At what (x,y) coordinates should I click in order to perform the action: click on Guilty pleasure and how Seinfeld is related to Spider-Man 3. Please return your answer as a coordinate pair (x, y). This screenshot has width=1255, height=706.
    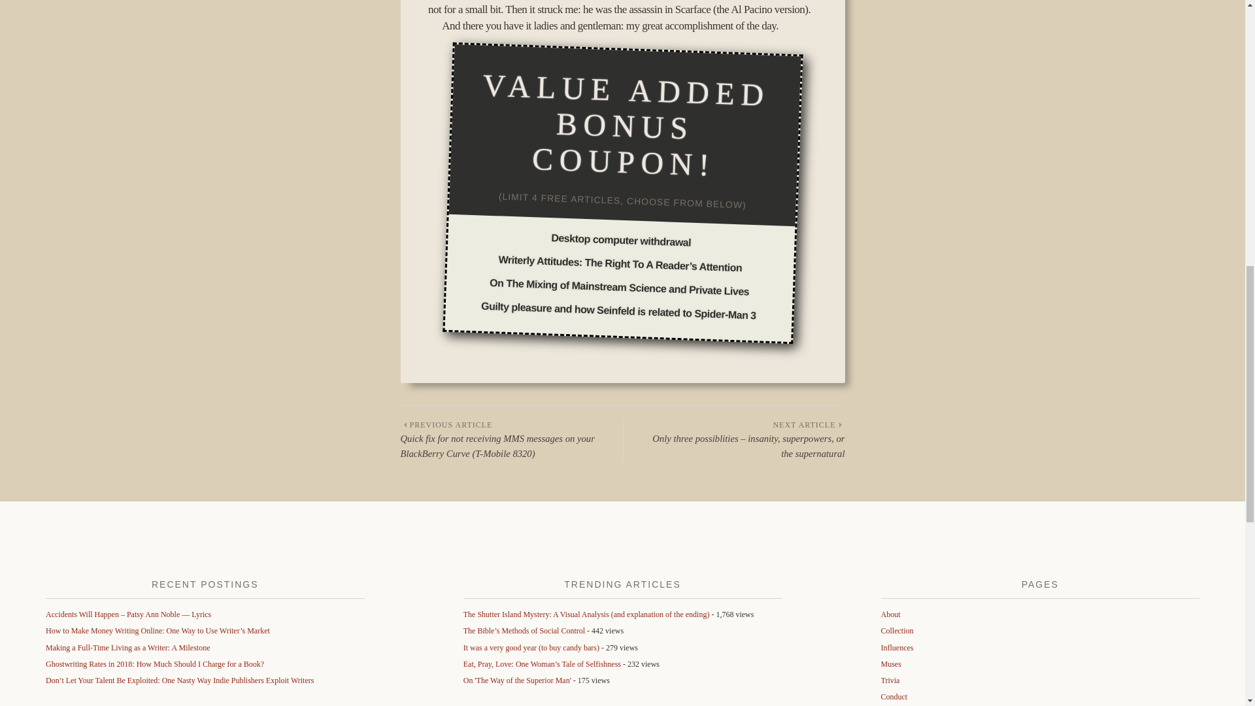
    Looking at the image, I should click on (618, 306).